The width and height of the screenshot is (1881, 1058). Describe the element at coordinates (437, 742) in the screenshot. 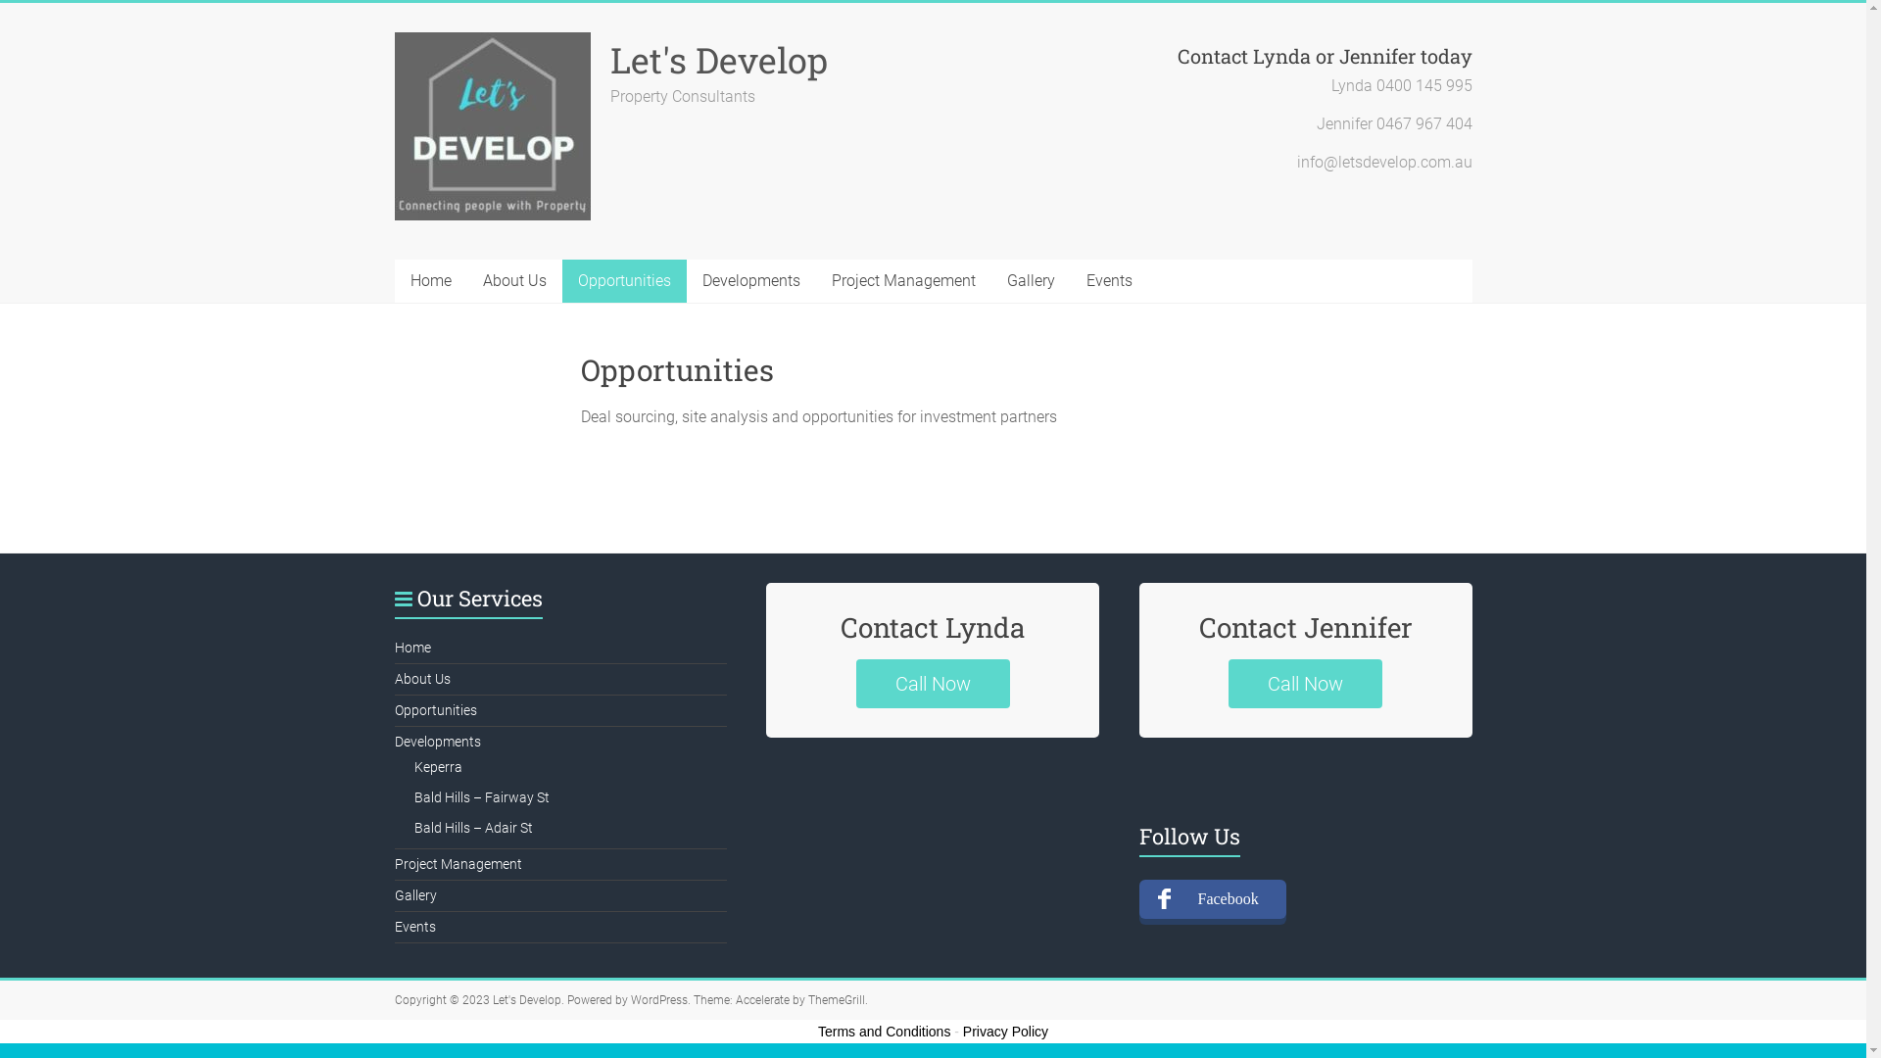

I see `Developments` at that location.